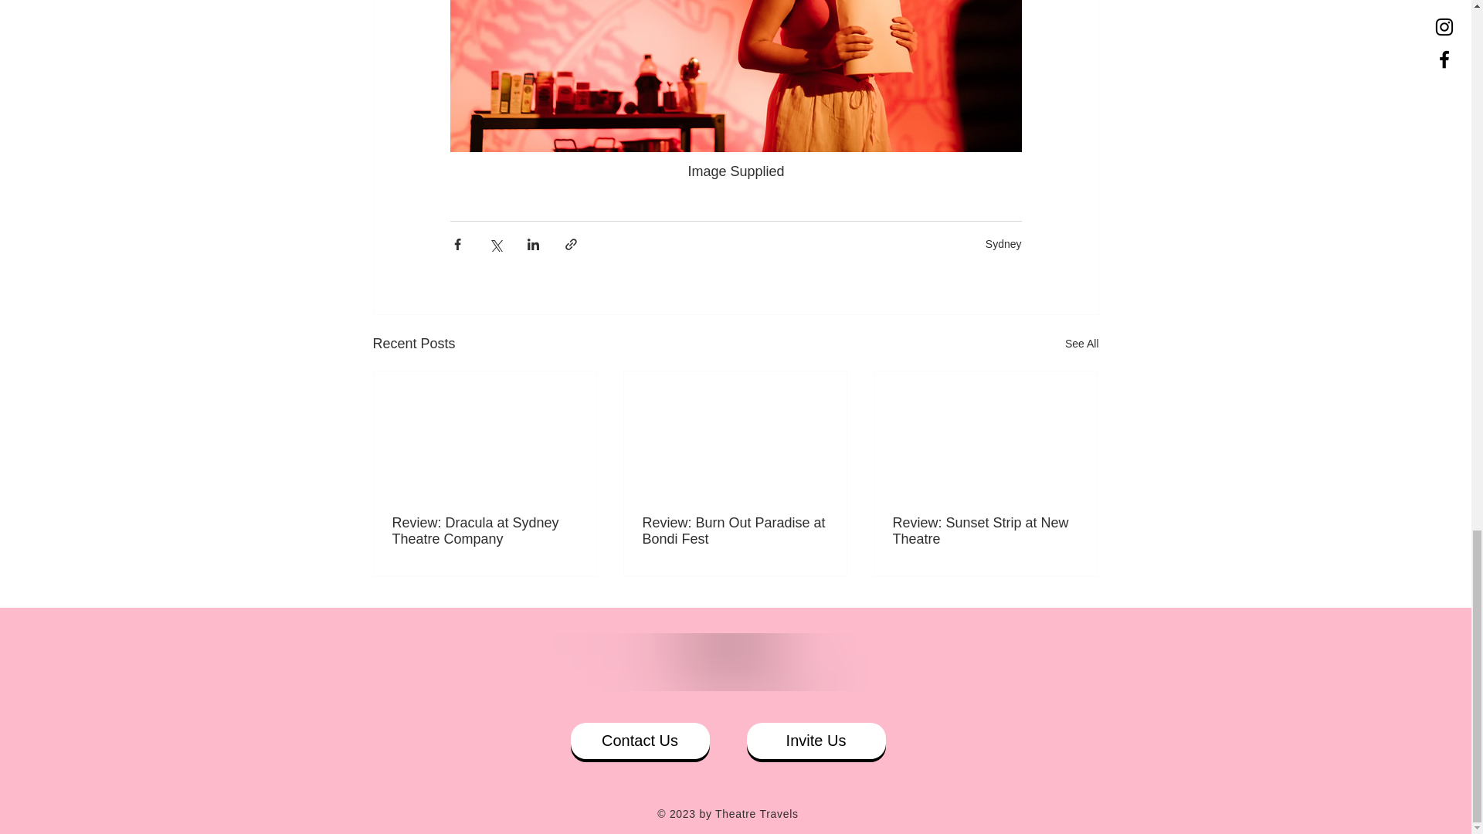 Image resolution: width=1483 pixels, height=834 pixels. What do you see at coordinates (735, 531) in the screenshot?
I see `Review: Burn Out Paradise at Bondi Fest ` at bounding box center [735, 531].